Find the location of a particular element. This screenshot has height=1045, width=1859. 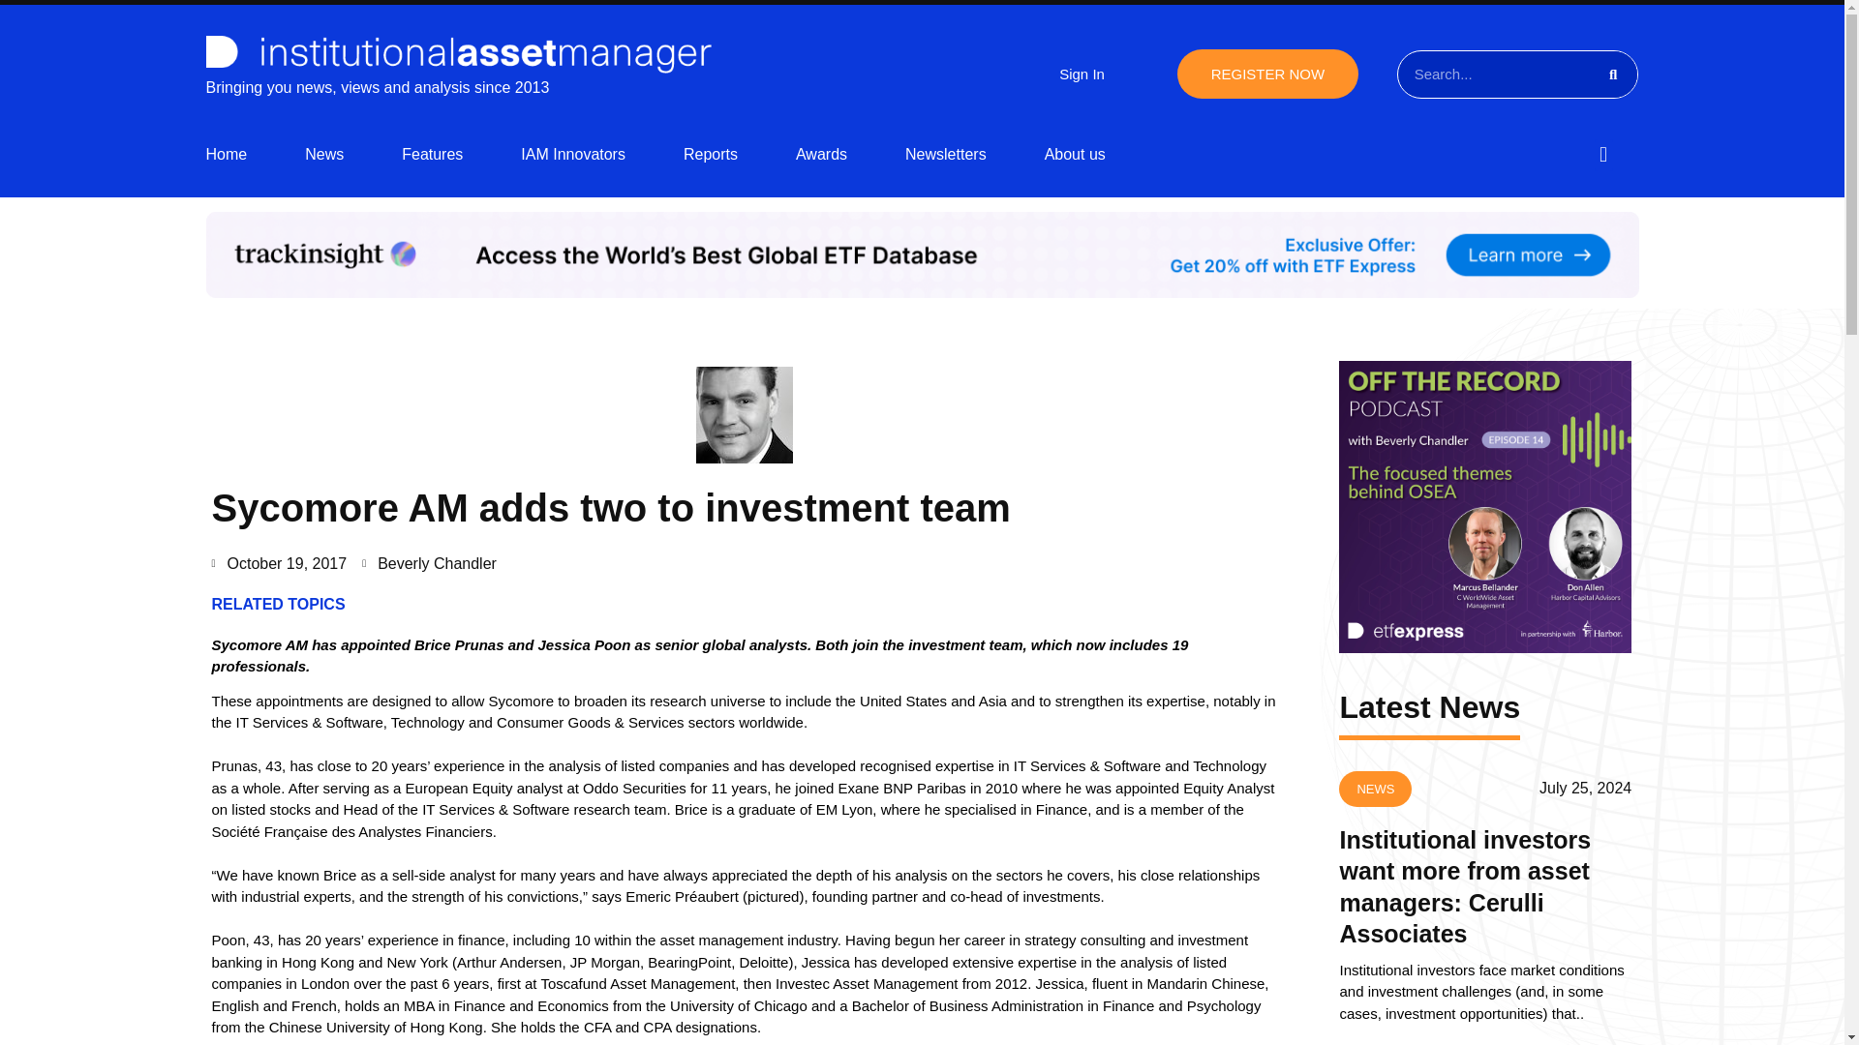

REGISTER NOW is located at coordinates (1267, 74).